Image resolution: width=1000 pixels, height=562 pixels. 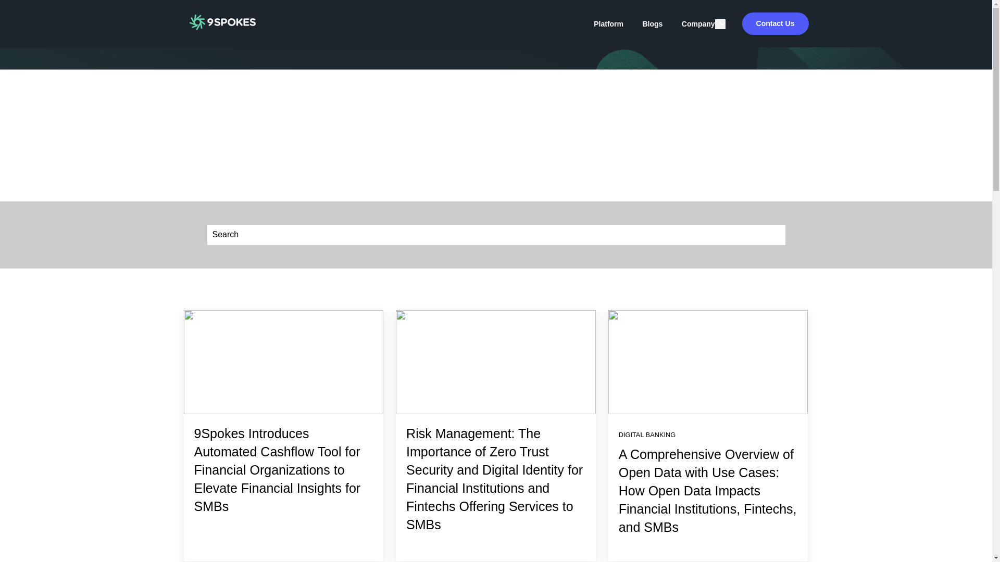 I want to click on Contact Us, so click(x=775, y=24).